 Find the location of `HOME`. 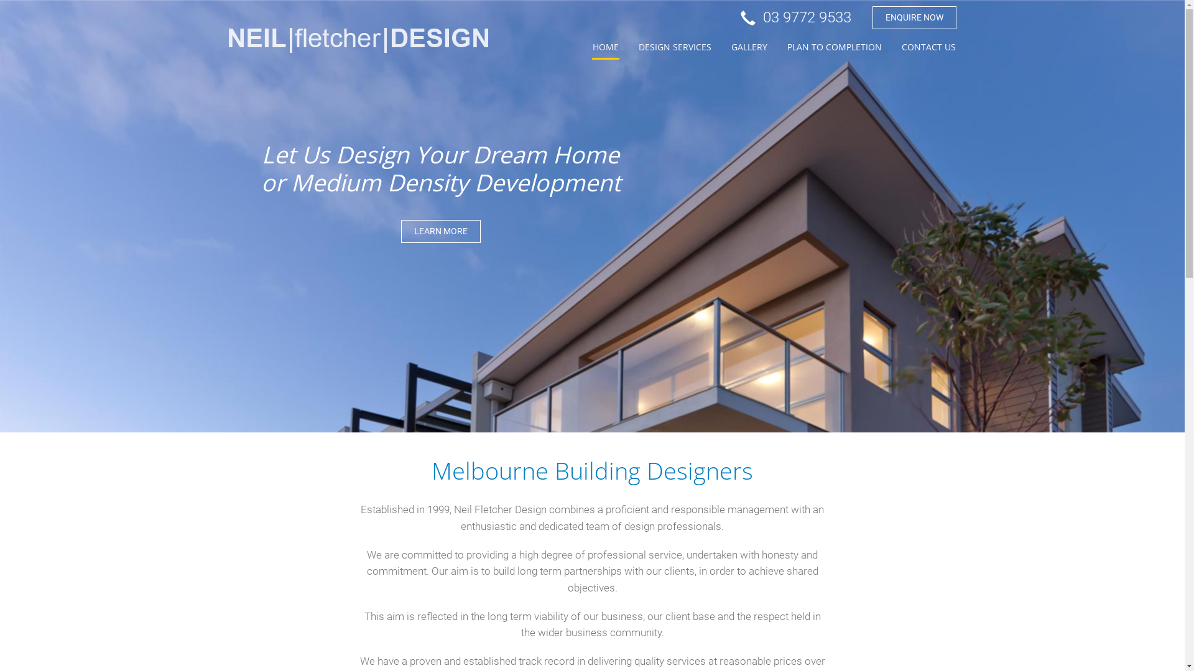

HOME is located at coordinates (606, 48).